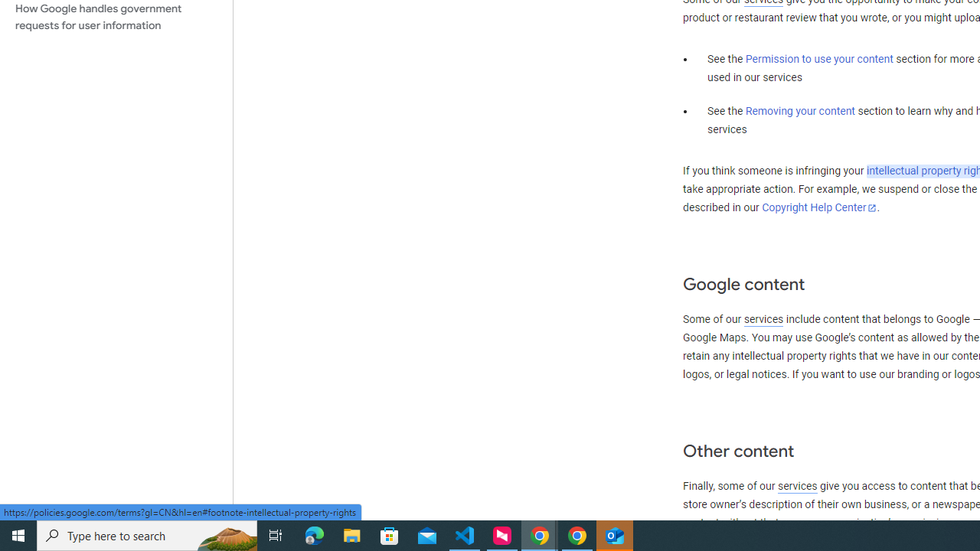 The image size is (980, 551). What do you see at coordinates (819, 207) in the screenshot?
I see `Copyright Help Center` at bounding box center [819, 207].